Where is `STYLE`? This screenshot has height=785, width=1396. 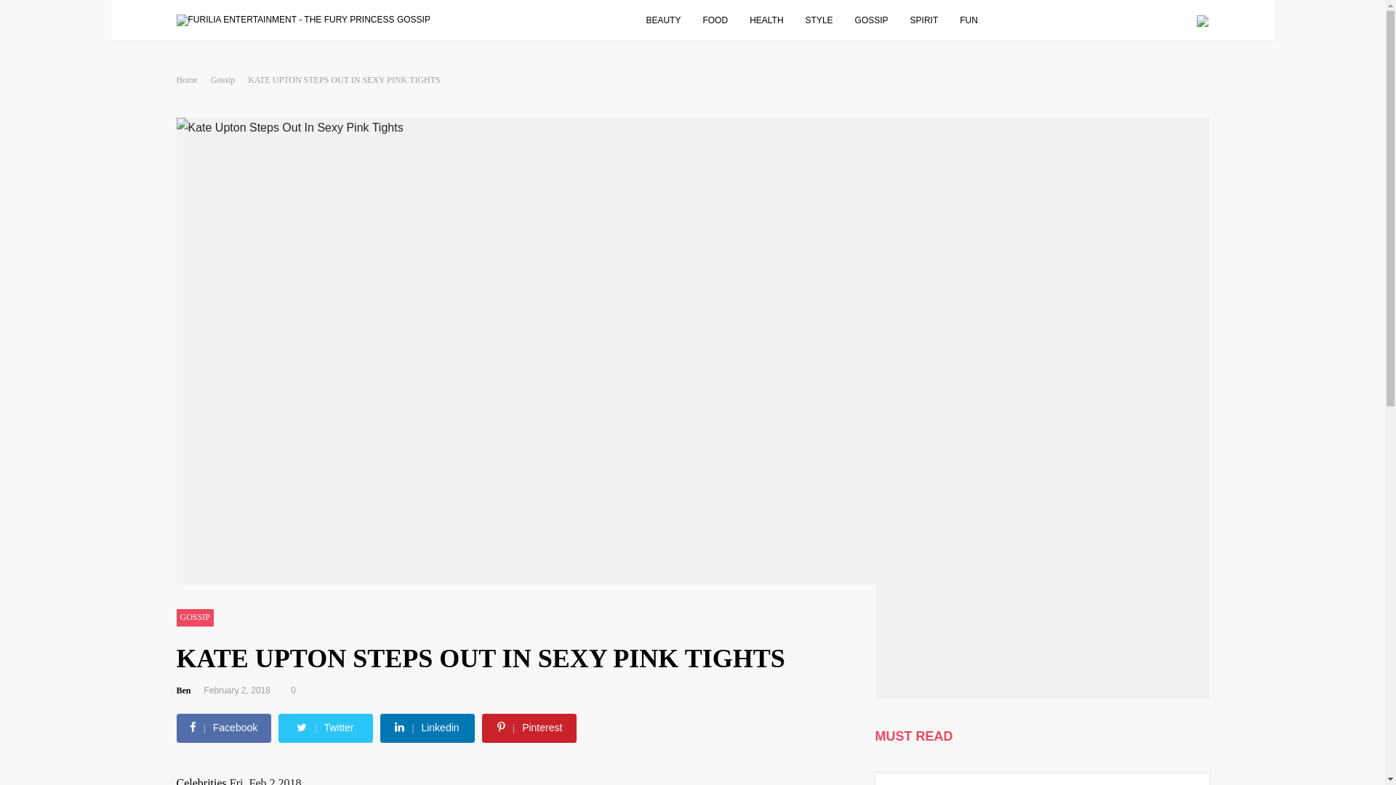 STYLE is located at coordinates (826, 20).